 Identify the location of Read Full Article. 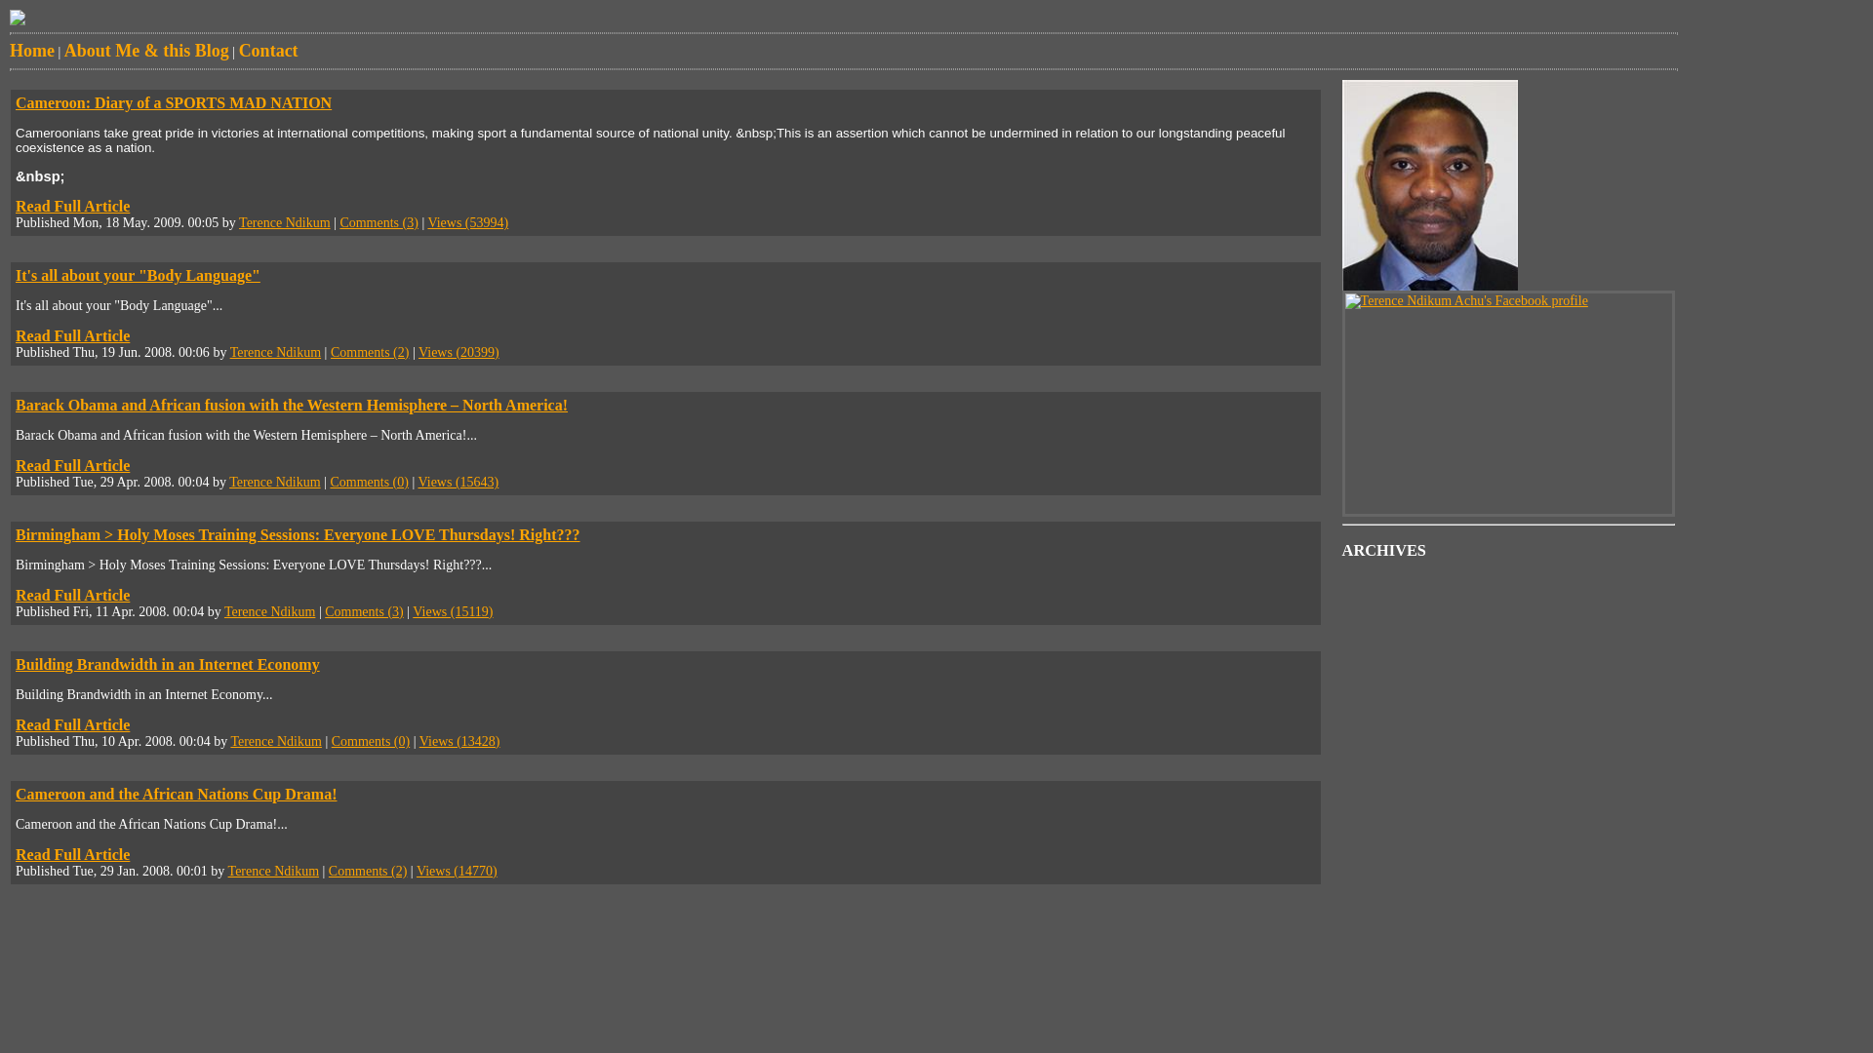
(72, 207).